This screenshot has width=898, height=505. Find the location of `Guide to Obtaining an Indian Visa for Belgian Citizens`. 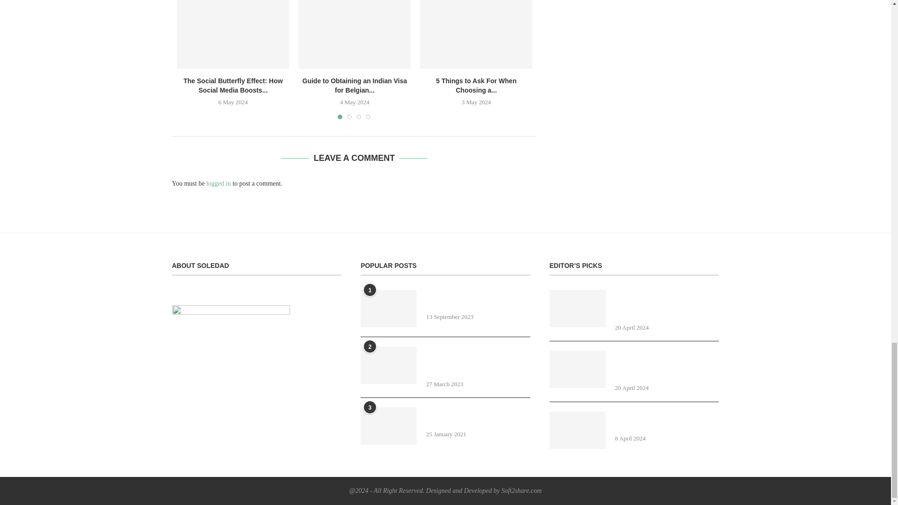

Guide to Obtaining an Indian Visa for Belgian Citizens is located at coordinates (354, 34).